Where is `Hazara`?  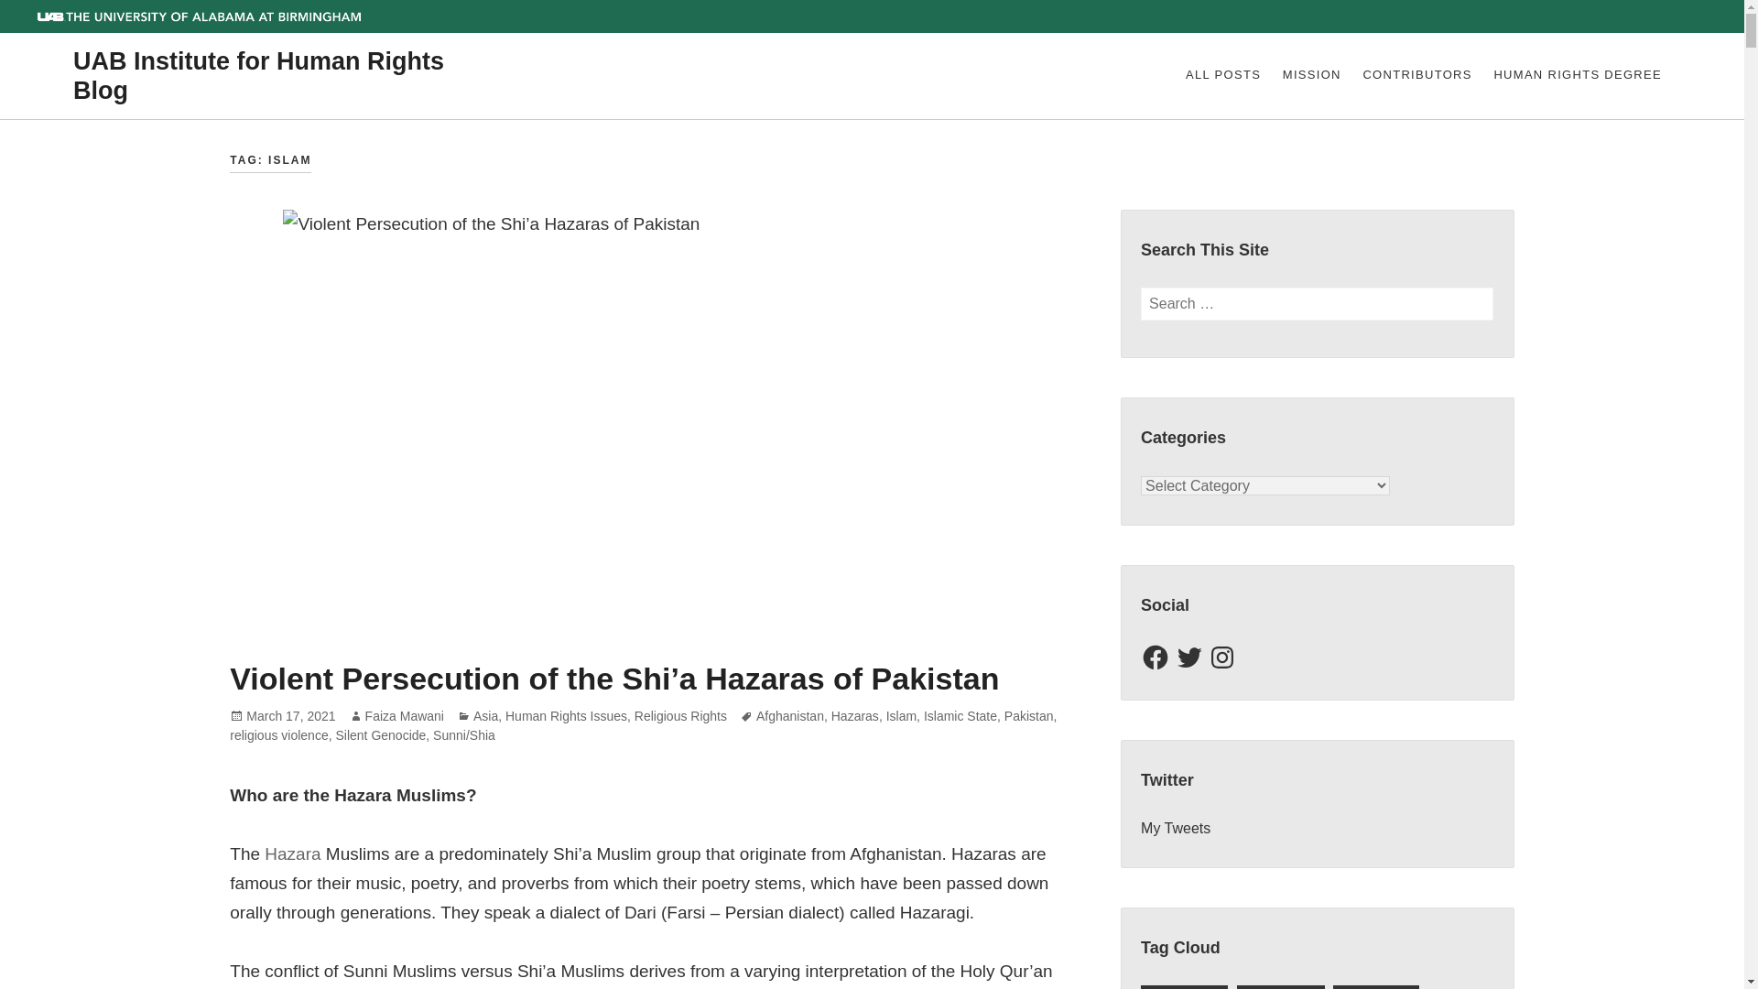 Hazara is located at coordinates (292, 855).